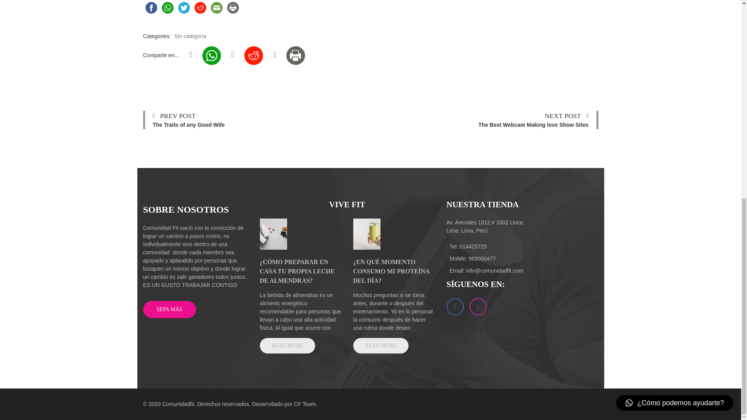  Describe the element at coordinates (184, 8) in the screenshot. I see `twitter` at that location.